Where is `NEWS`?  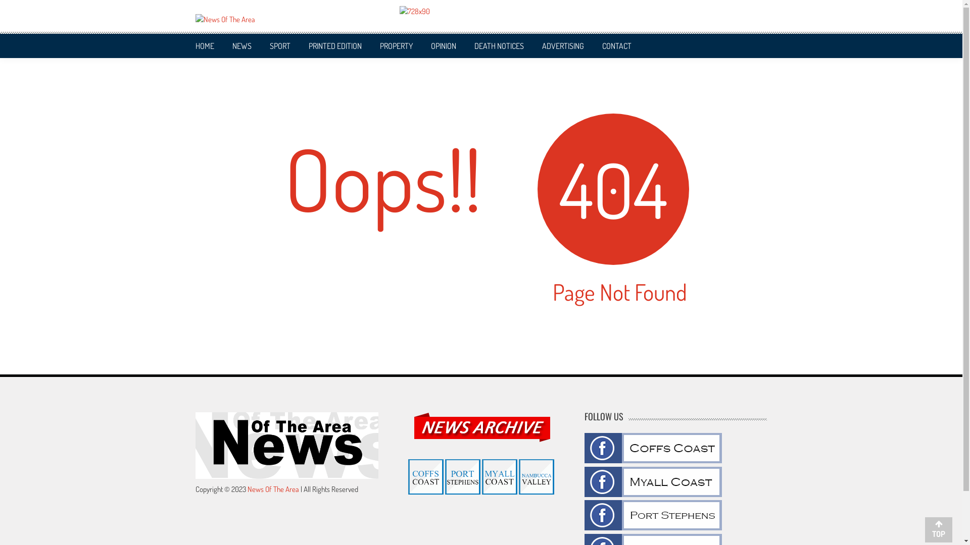
NEWS is located at coordinates (242, 45).